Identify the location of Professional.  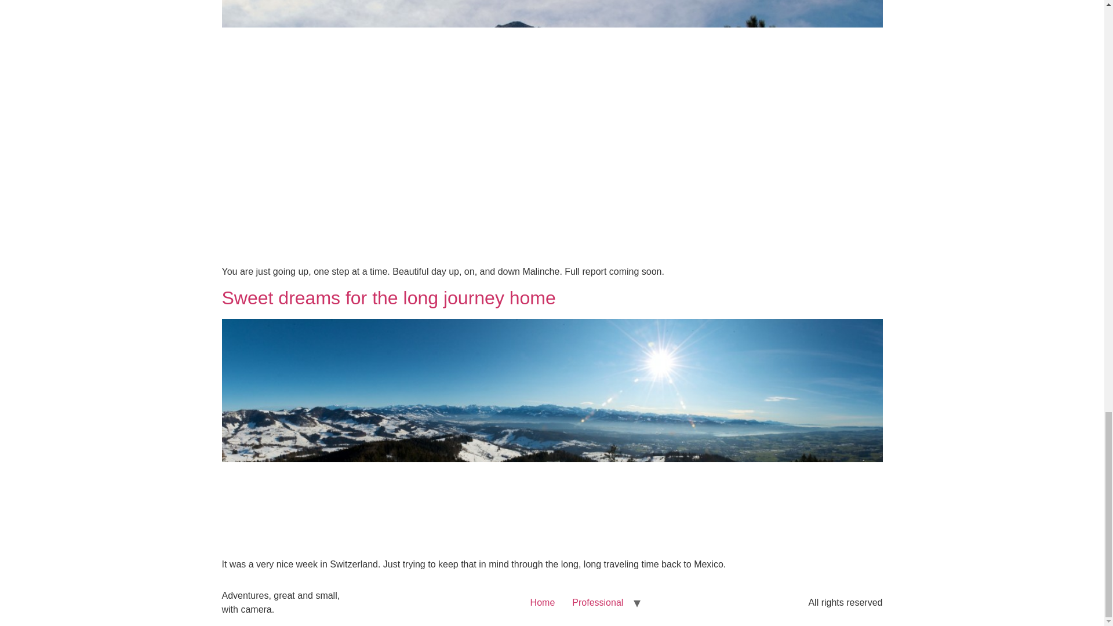
(597, 603).